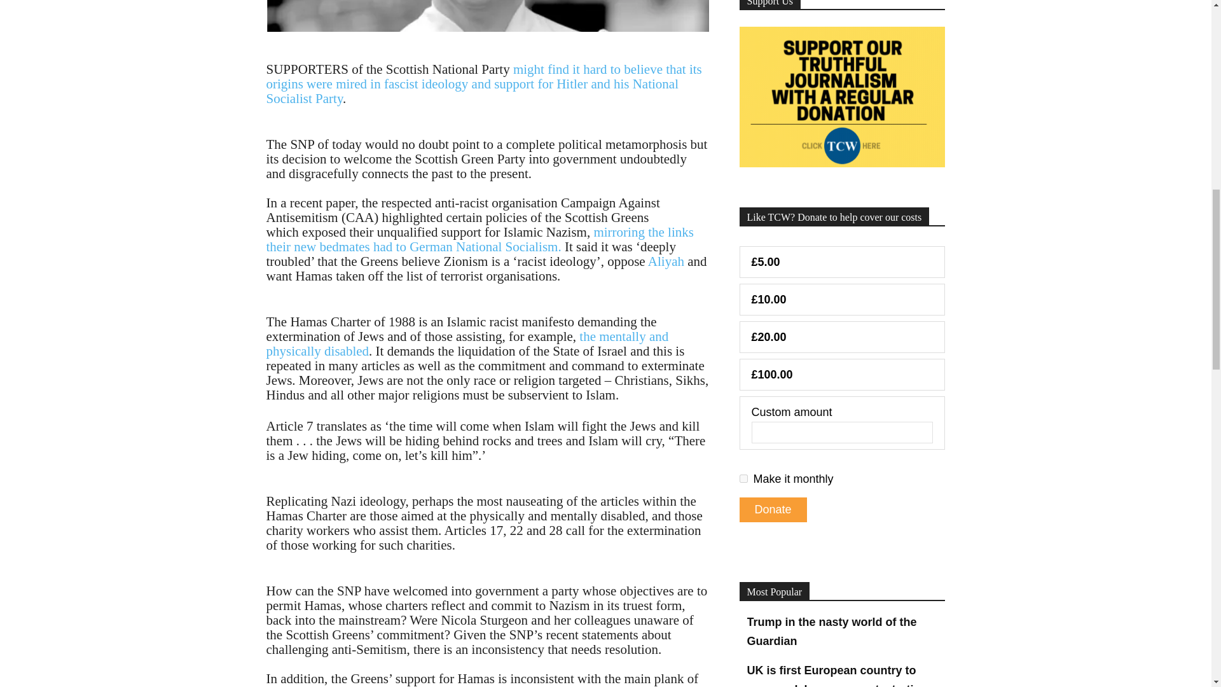  Describe the element at coordinates (743, 478) in the screenshot. I see `month` at that location.